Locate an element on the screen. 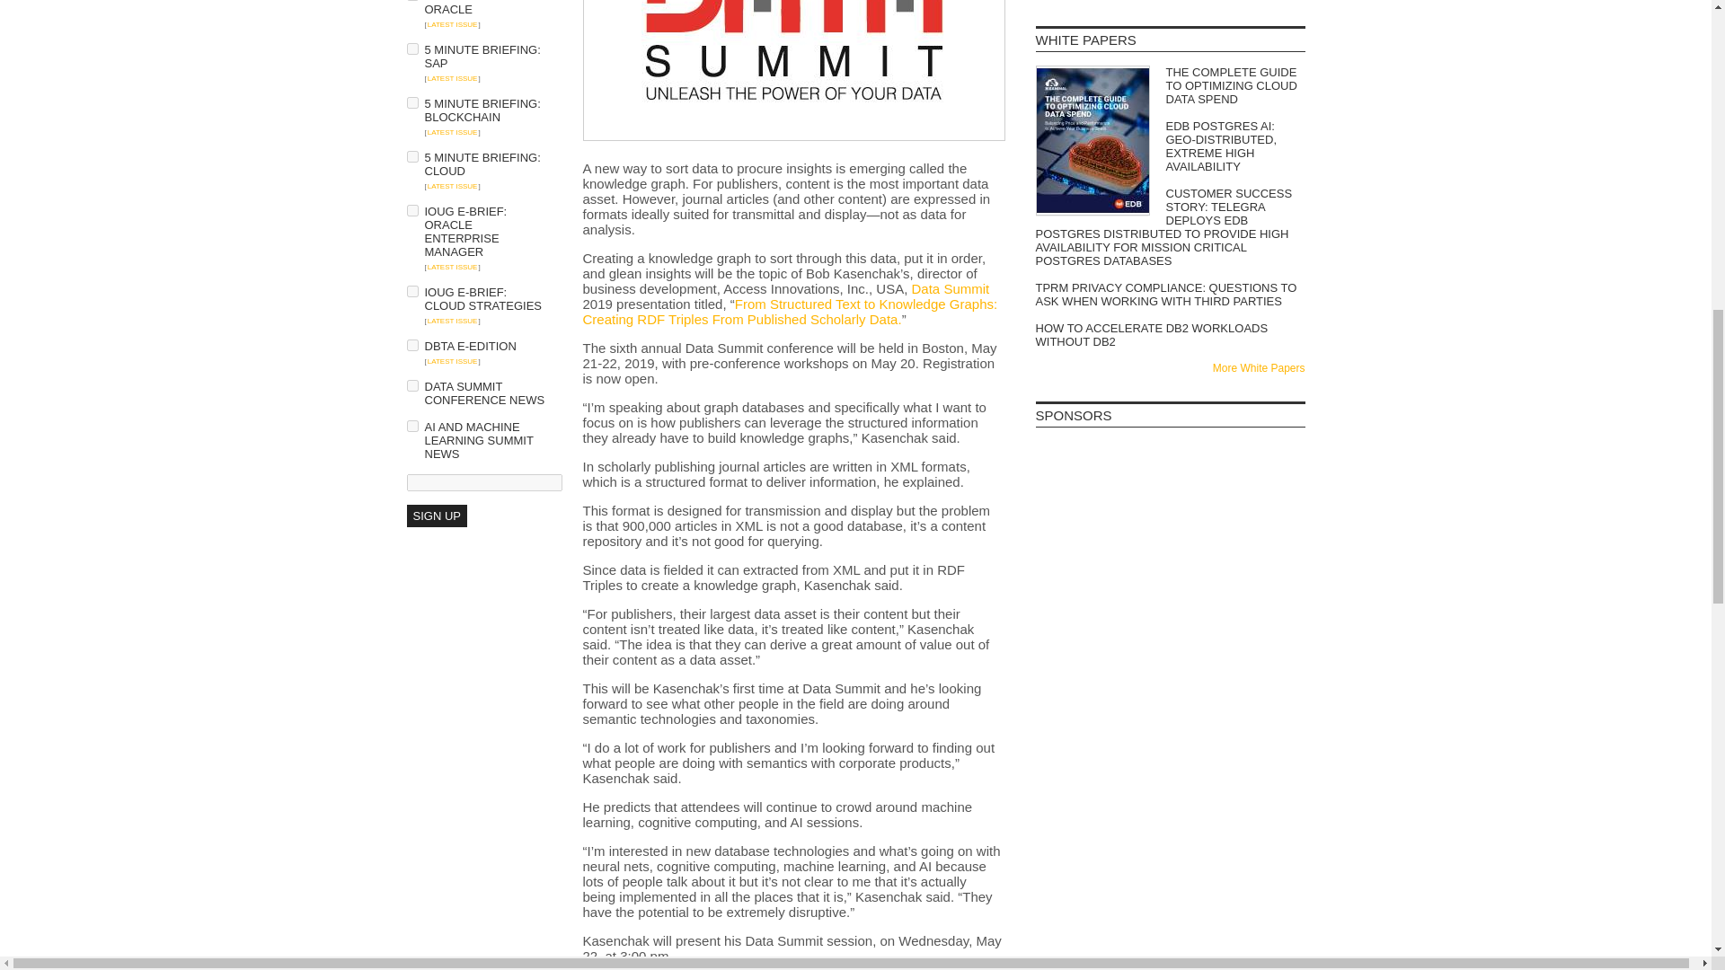  on is located at coordinates (411, 156).